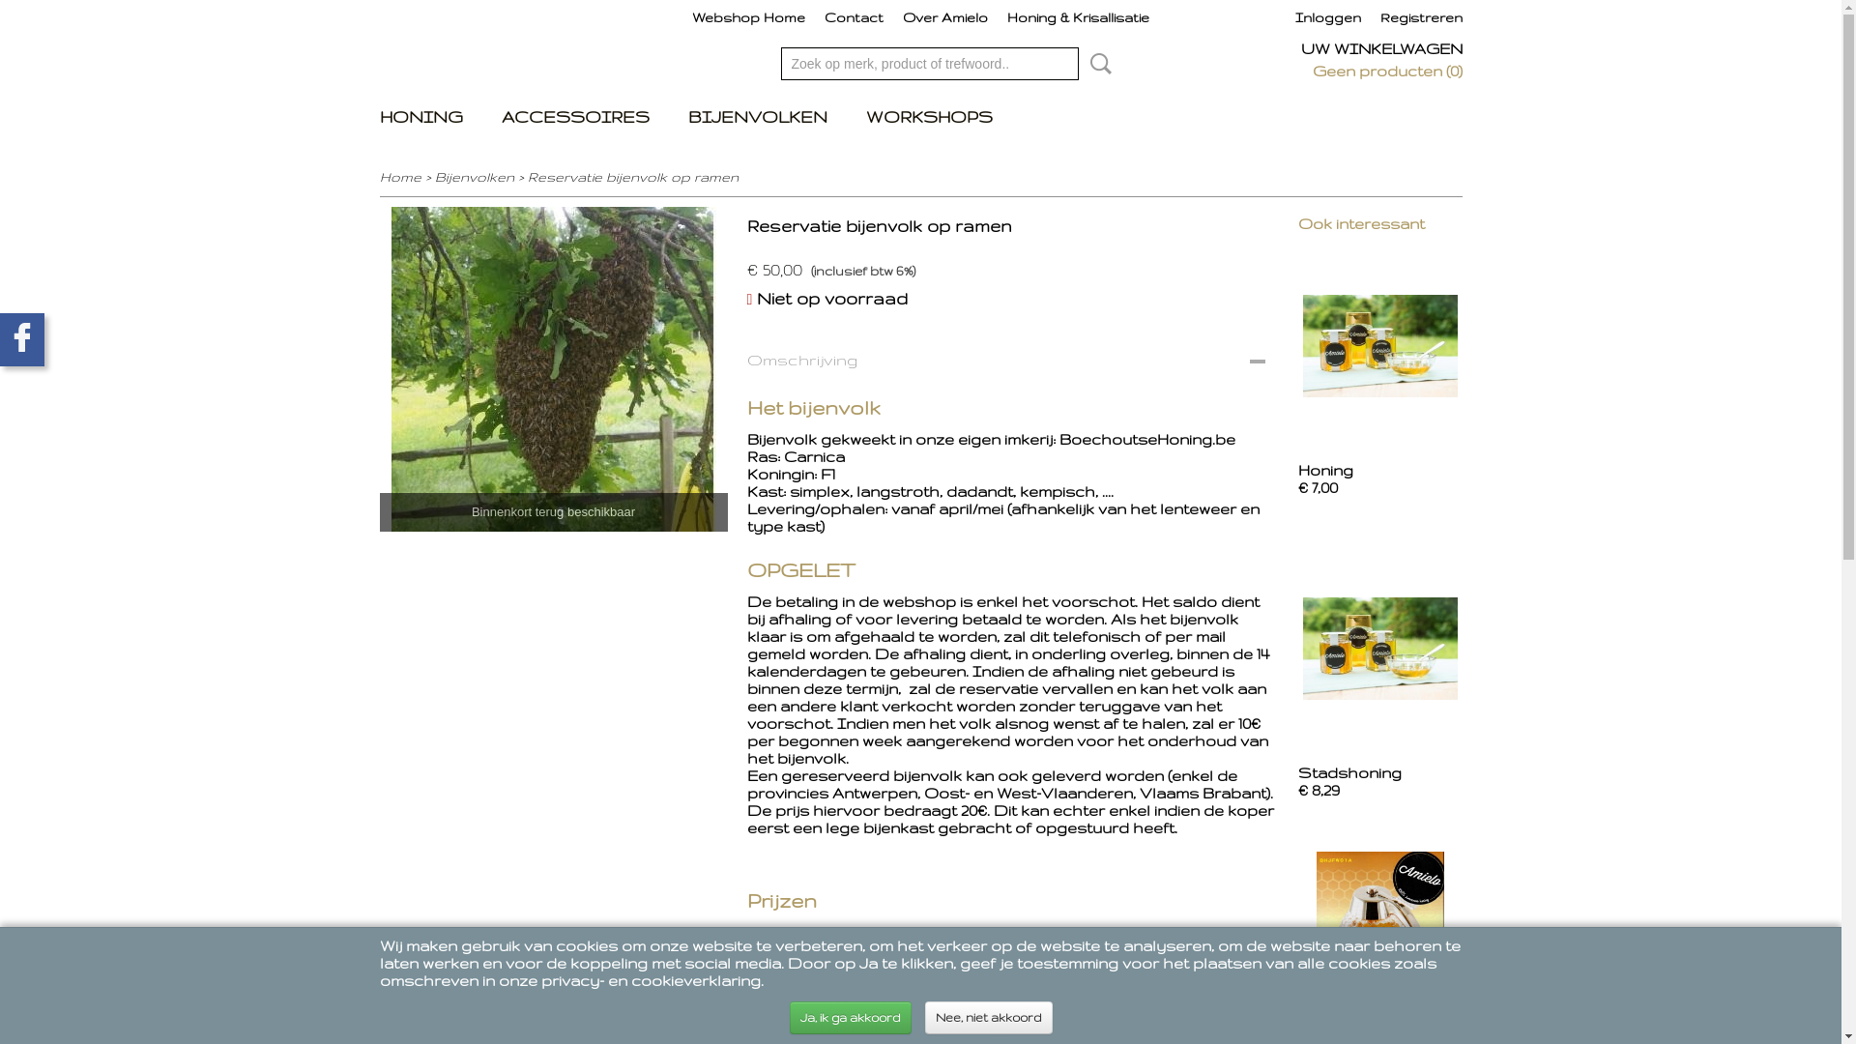 The height and width of the screenshot is (1044, 1856). Describe the element at coordinates (574, 117) in the screenshot. I see `ACCESSOIRES` at that location.